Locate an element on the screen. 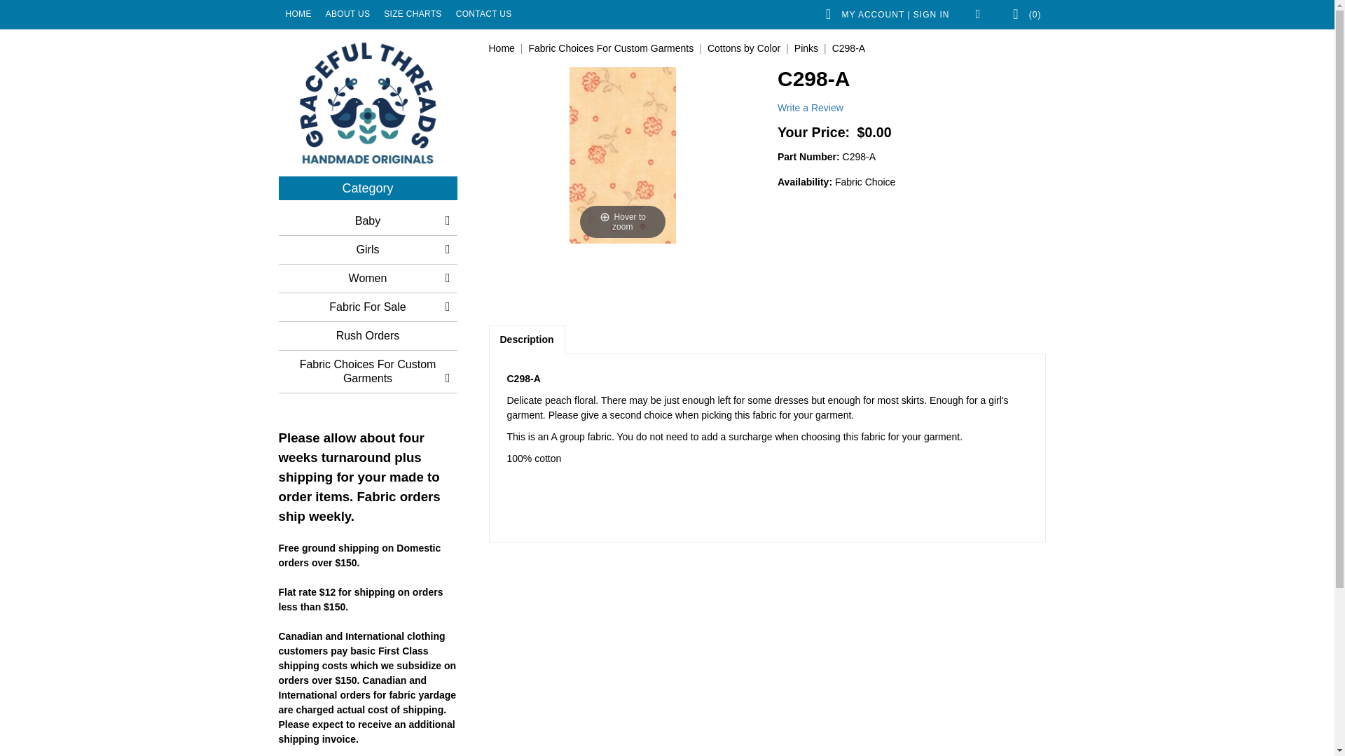 The image size is (1345, 756). SIZE CHARTS is located at coordinates (412, 14).